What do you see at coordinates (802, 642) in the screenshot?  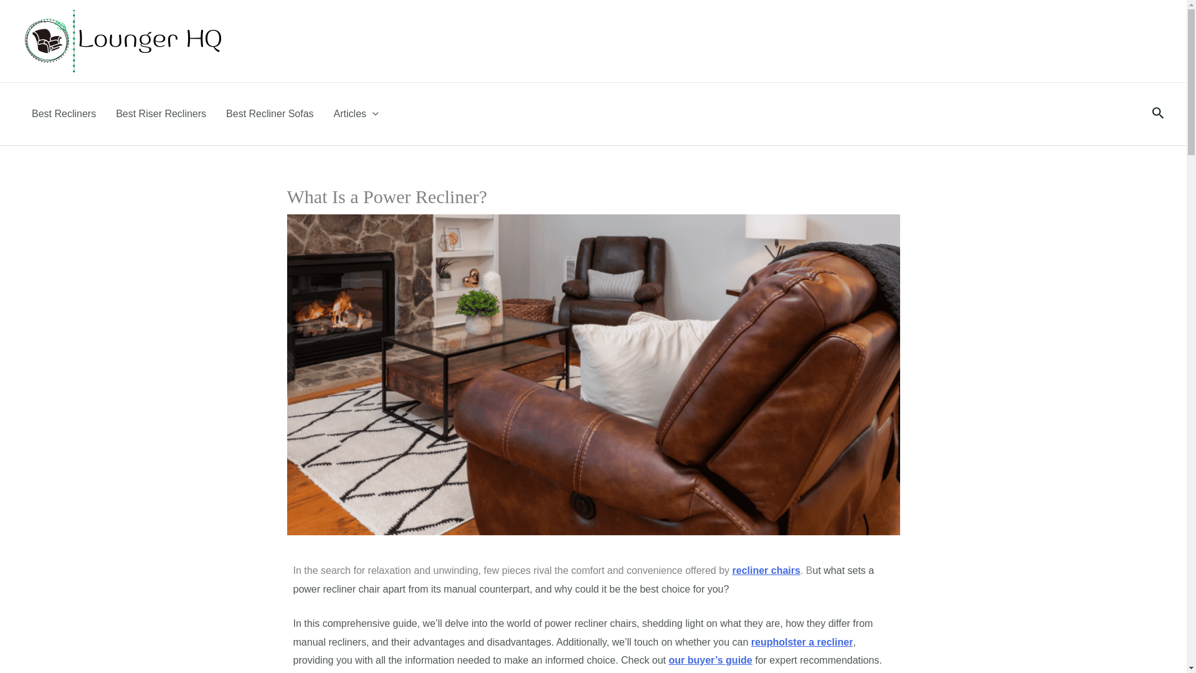 I see `reupholster a recliner` at bounding box center [802, 642].